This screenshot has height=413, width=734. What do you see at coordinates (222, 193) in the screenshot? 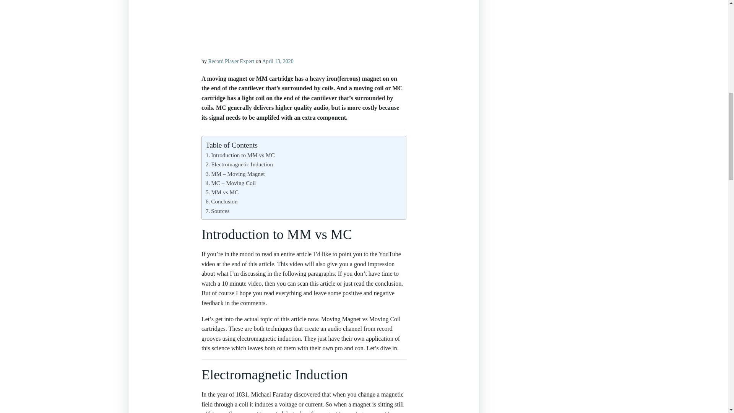
I see `MM vs MC` at bounding box center [222, 193].